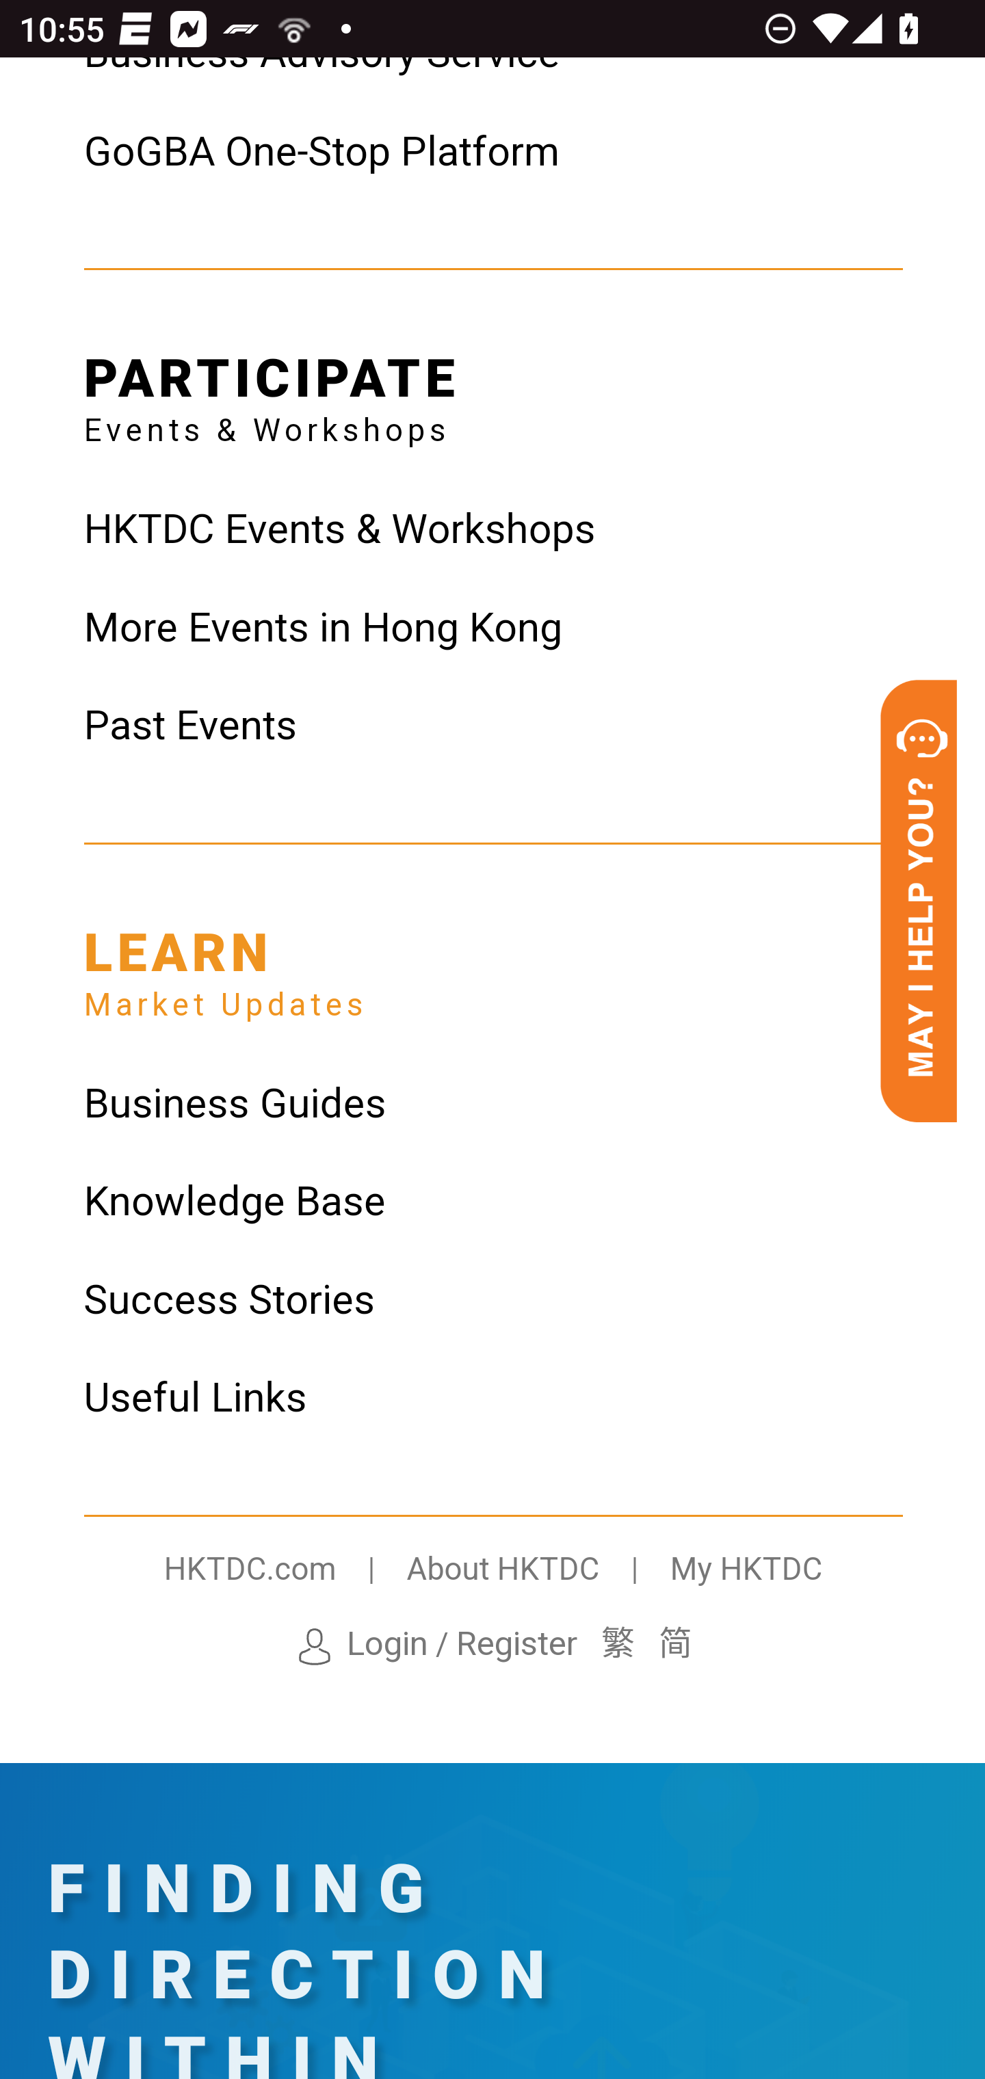  Describe the element at coordinates (493, 1204) in the screenshot. I see `Knowledge Base` at that location.